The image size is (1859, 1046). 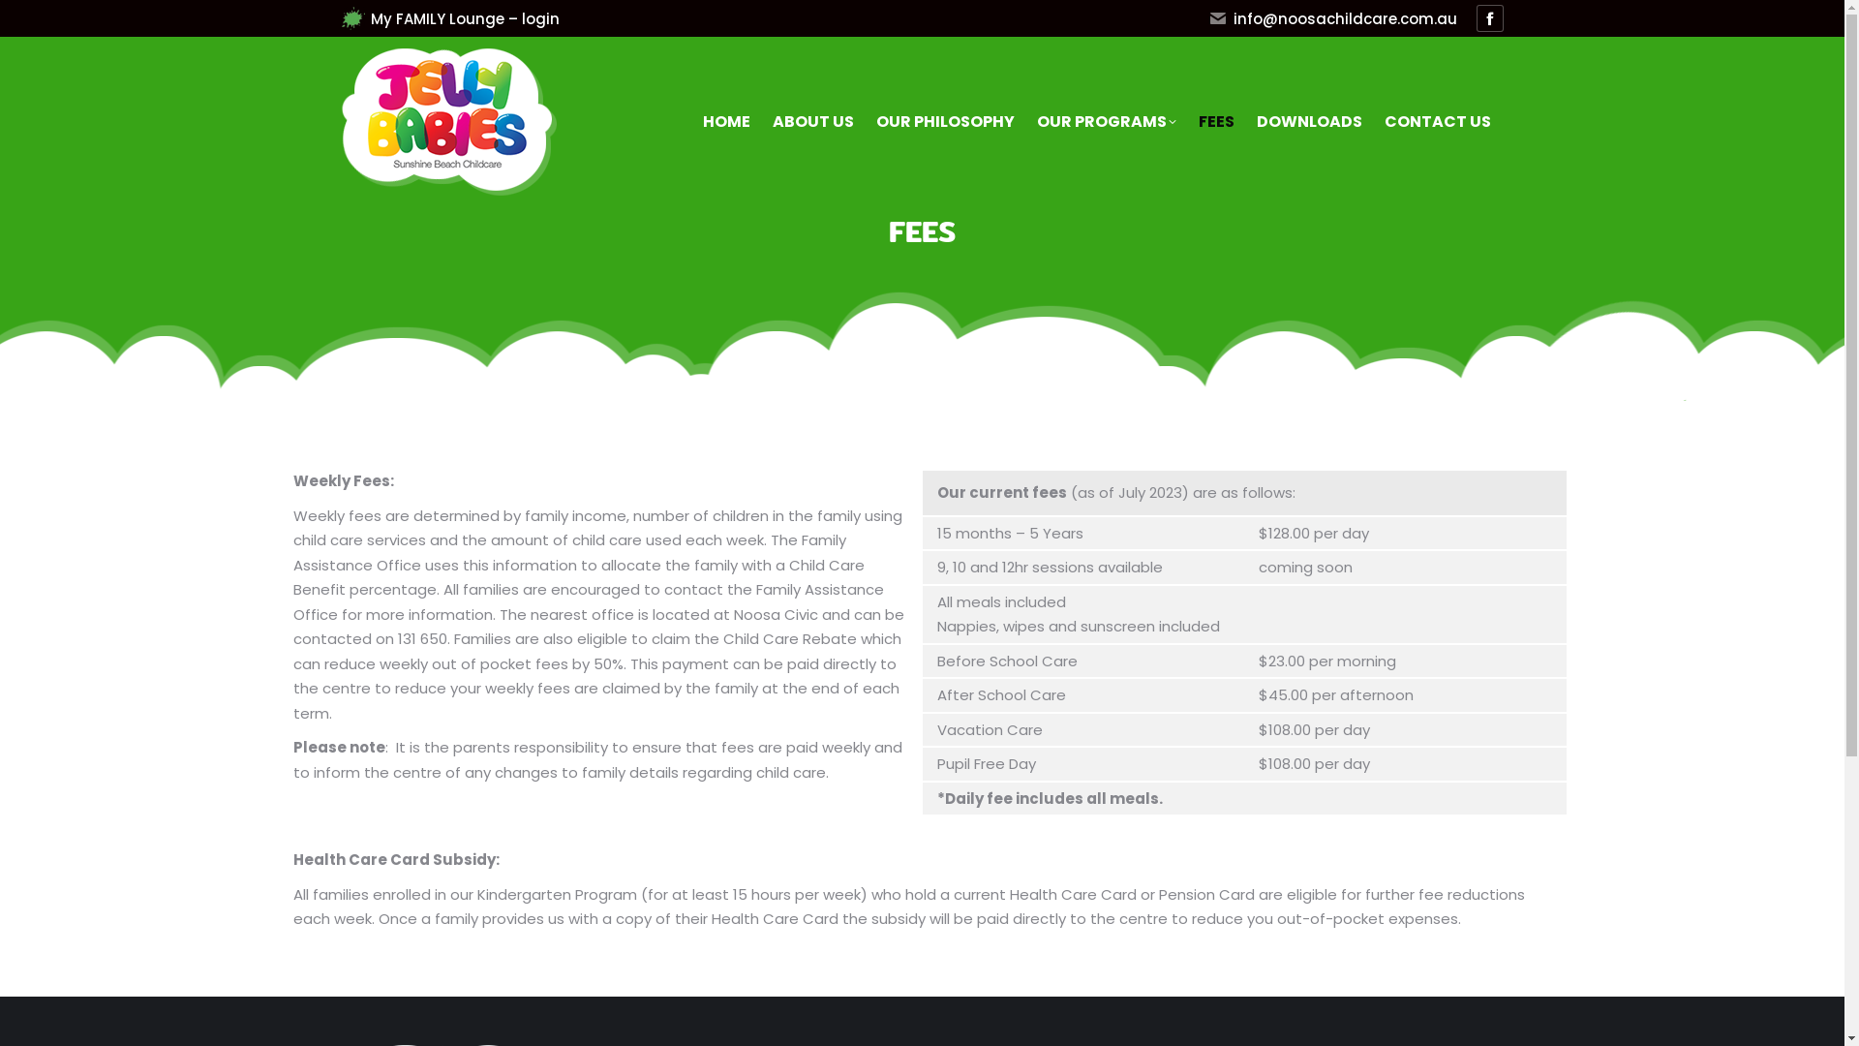 What do you see at coordinates (1439, 122) in the screenshot?
I see `CONTACT US` at bounding box center [1439, 122].